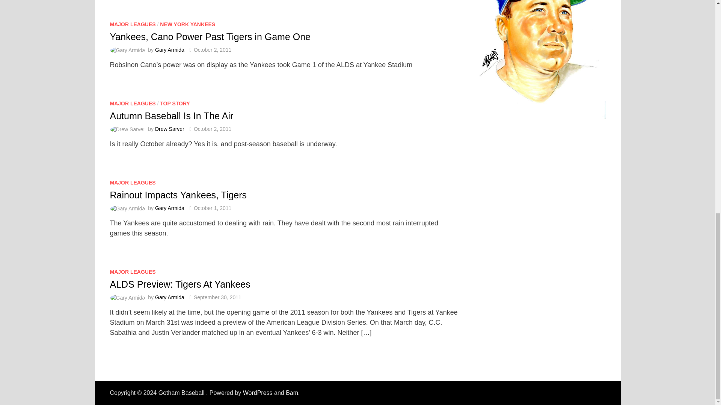 Image resolution: width=721 pixels, height=405 pixels. What do you see at coordinates (175, 103) in the screenshot?
I see `TOP STORY` at bounding box center [175, 103].